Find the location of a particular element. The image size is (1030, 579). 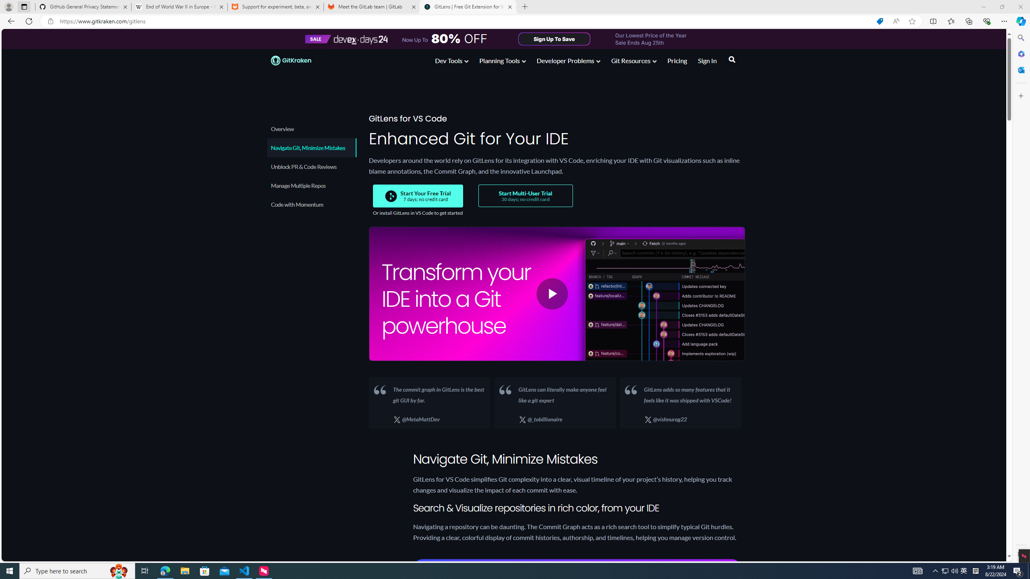

End of World War II in Europe - Wikipedia is located at coordinates (179, 7).